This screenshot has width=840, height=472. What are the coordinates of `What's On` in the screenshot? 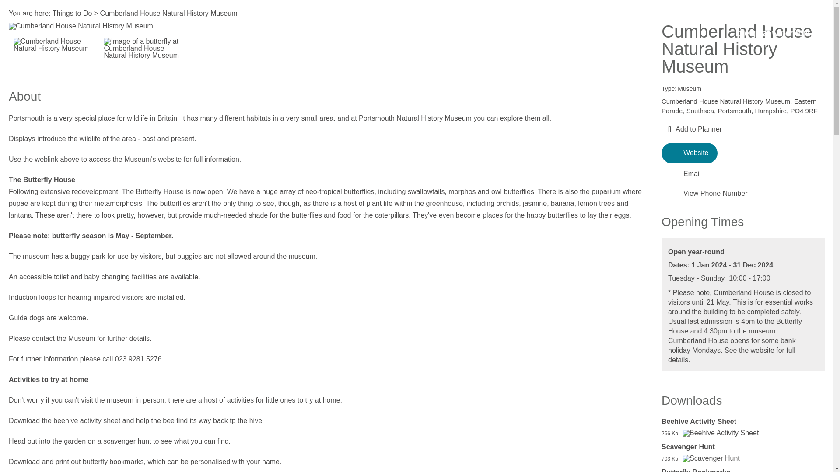 It's located at (150, 18).